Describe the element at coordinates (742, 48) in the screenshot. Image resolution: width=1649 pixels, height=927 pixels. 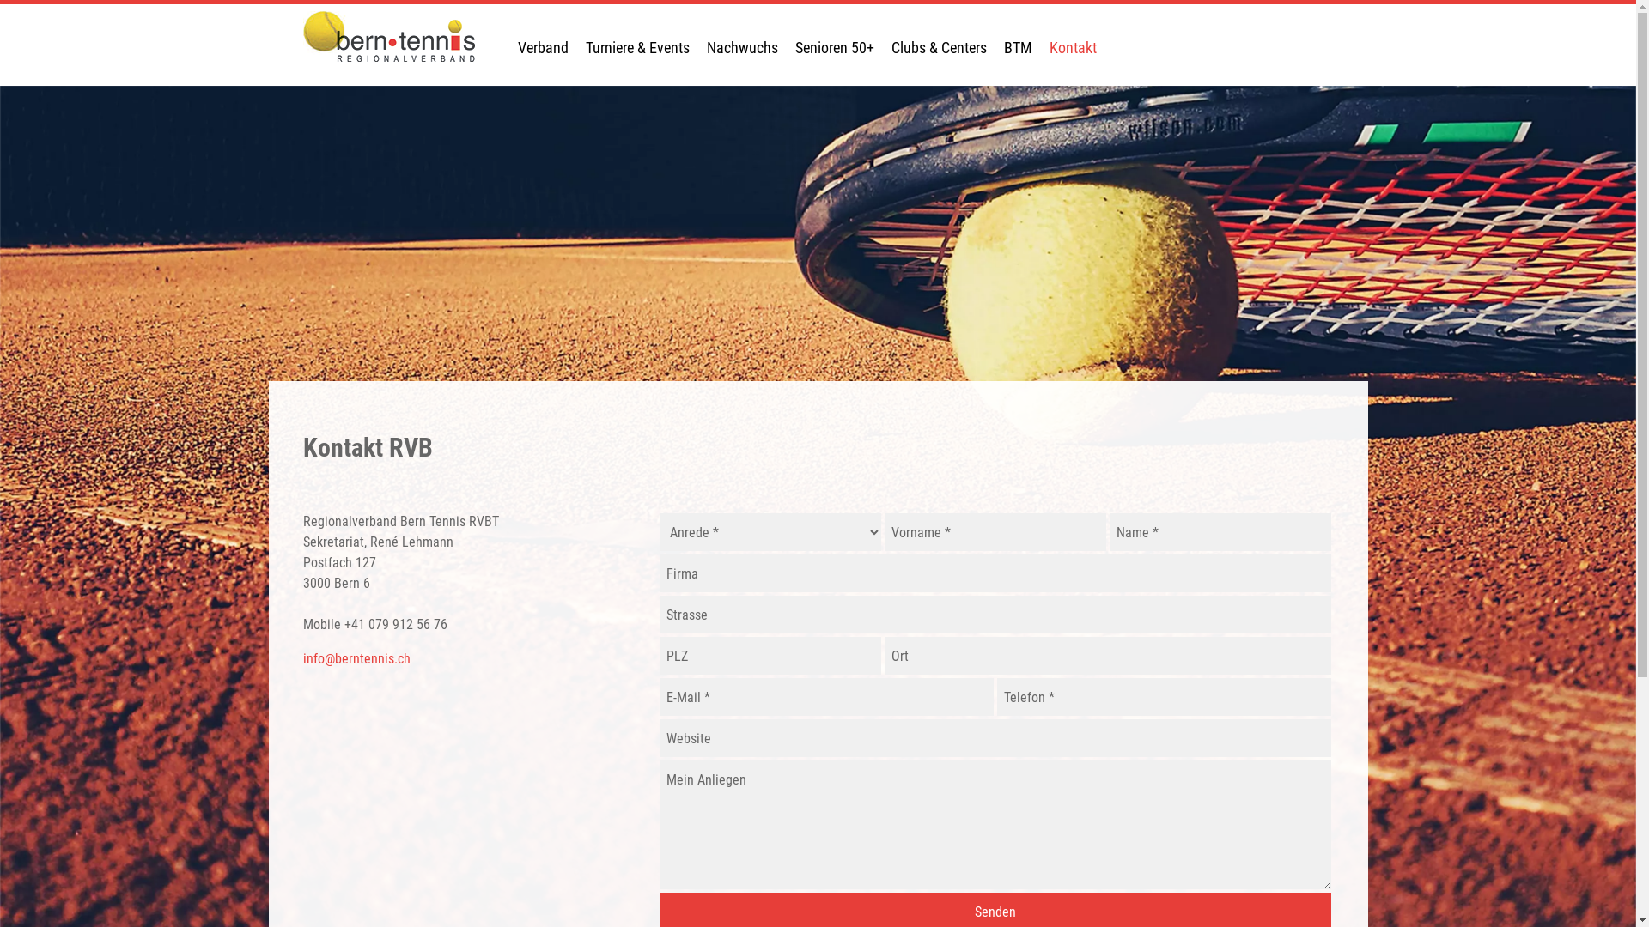
I see `Nachwuchs` at that location.